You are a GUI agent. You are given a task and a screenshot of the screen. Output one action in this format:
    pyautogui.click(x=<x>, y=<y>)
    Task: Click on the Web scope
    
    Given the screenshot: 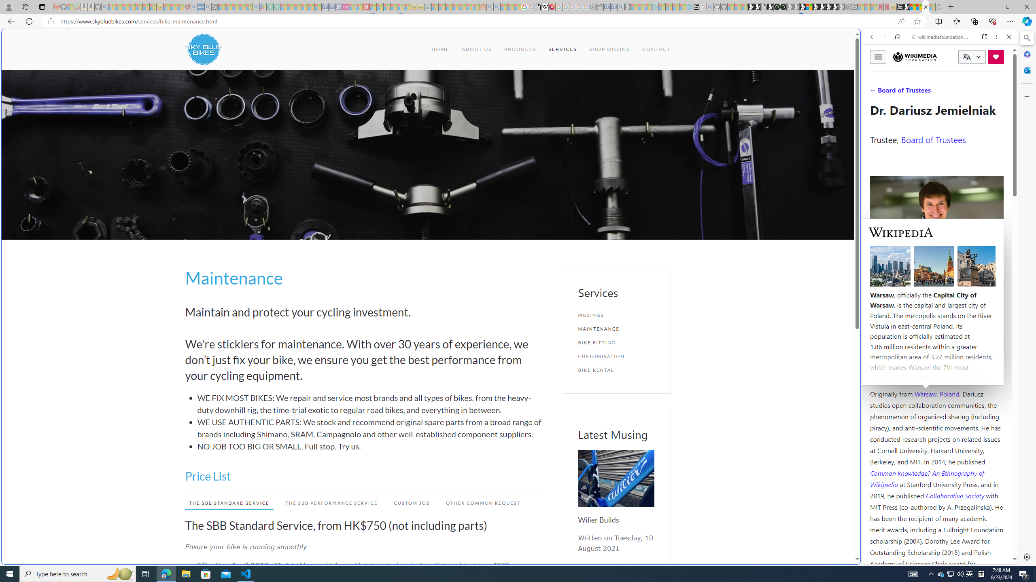 What is the action you would take?
    pyautogui.click(x=875, y=73)
    